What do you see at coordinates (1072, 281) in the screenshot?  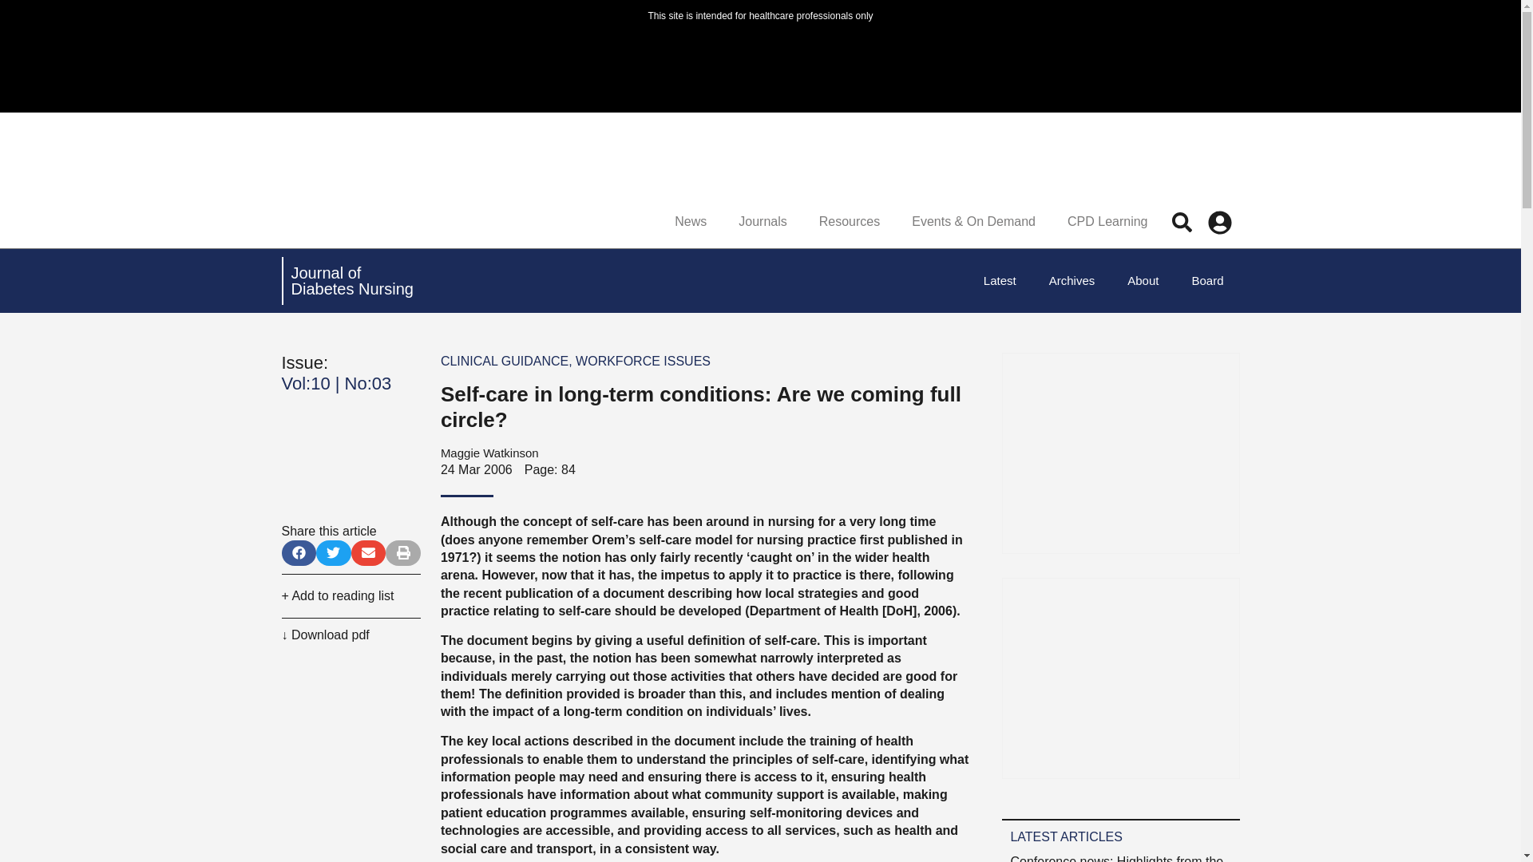 I see `Journals` at bounding box center [1072, 281].